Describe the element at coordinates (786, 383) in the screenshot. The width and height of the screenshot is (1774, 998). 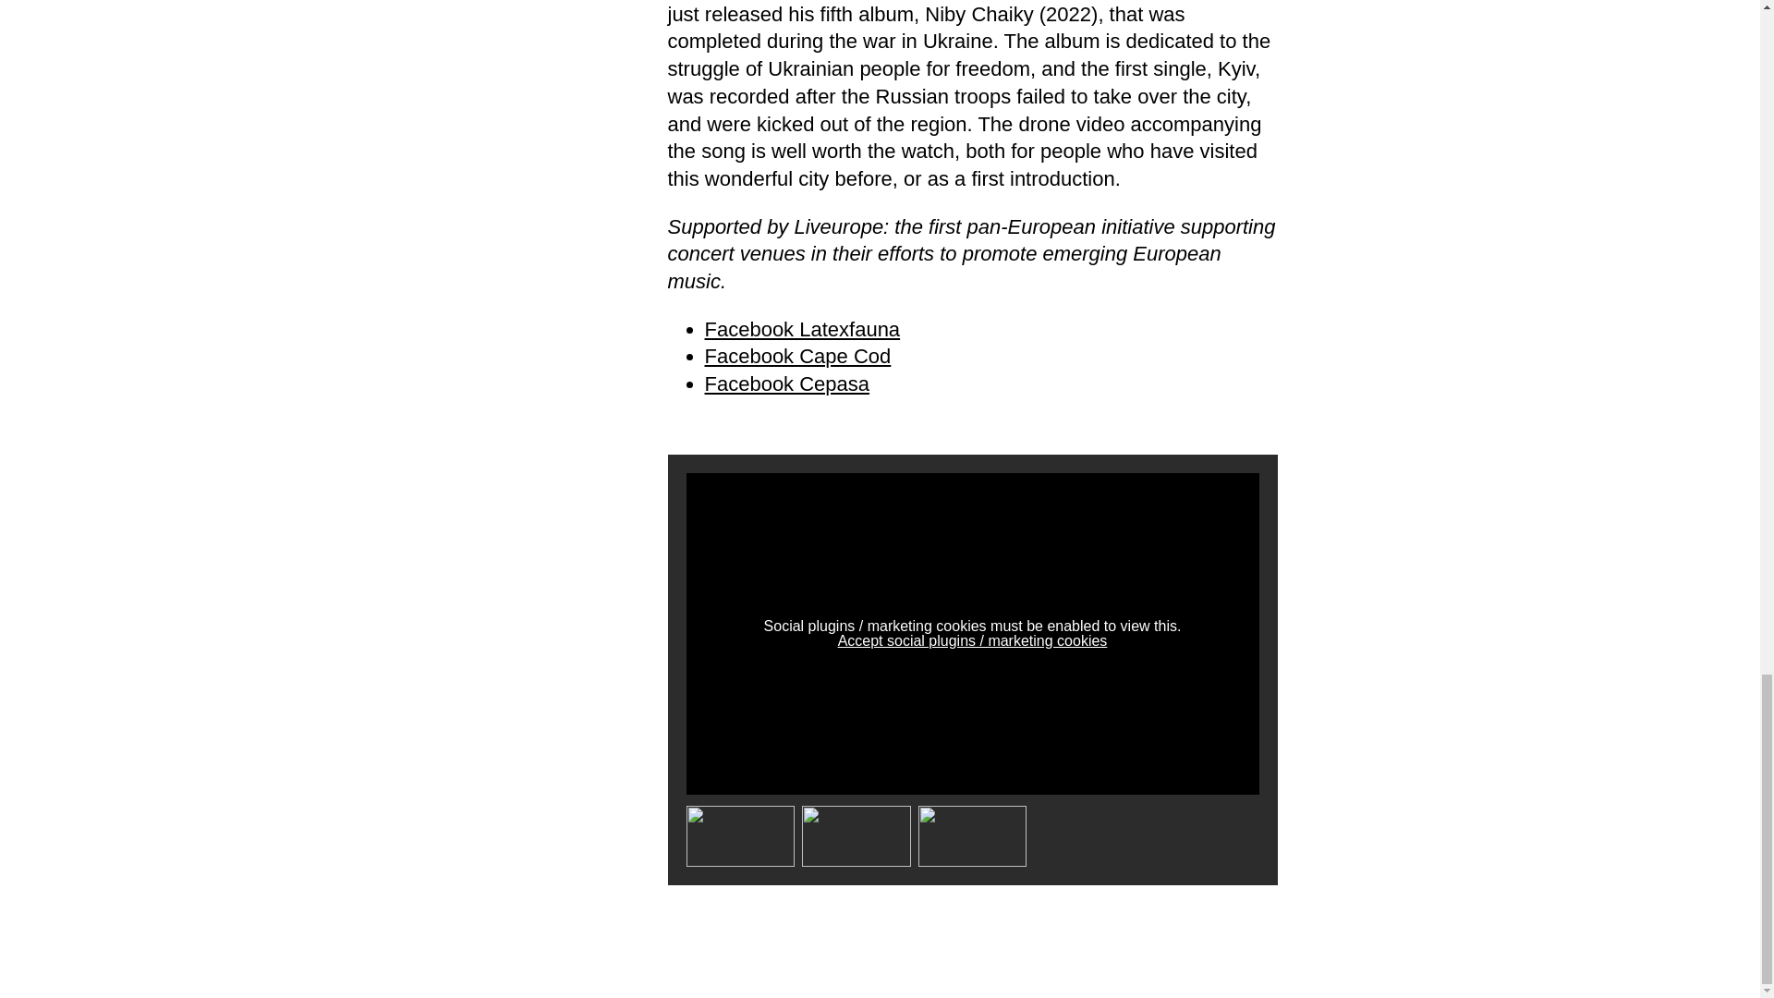
I see `Facebook Cepasa` at that location.